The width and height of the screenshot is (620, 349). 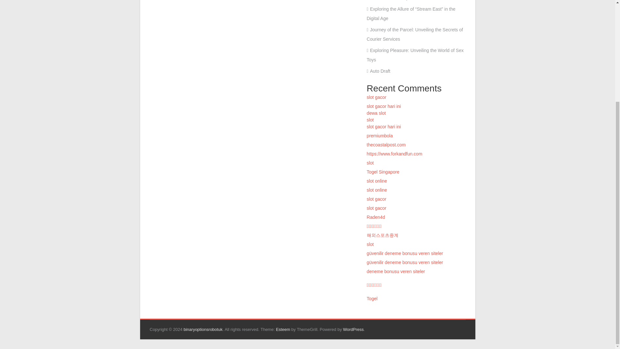 What do you see at coordinates (370, 120) in the screenshot?
I see `slot` at bounding box center [370, 120].